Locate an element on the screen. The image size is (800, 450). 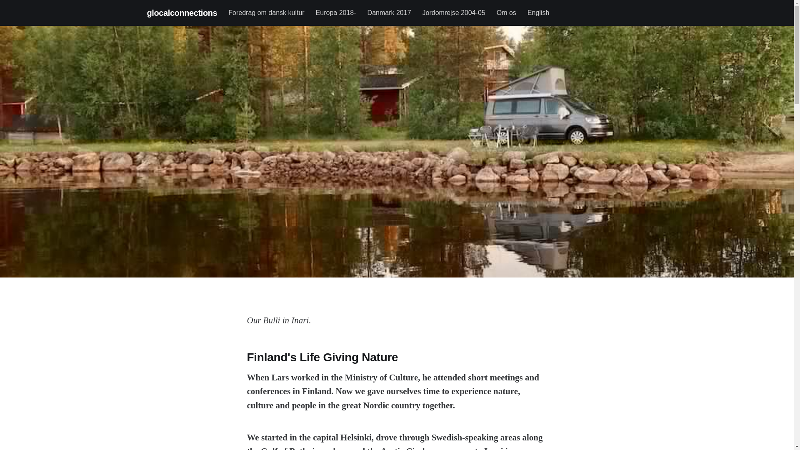
Foredrag om dansk kultur is located at coordinates (266, 12).